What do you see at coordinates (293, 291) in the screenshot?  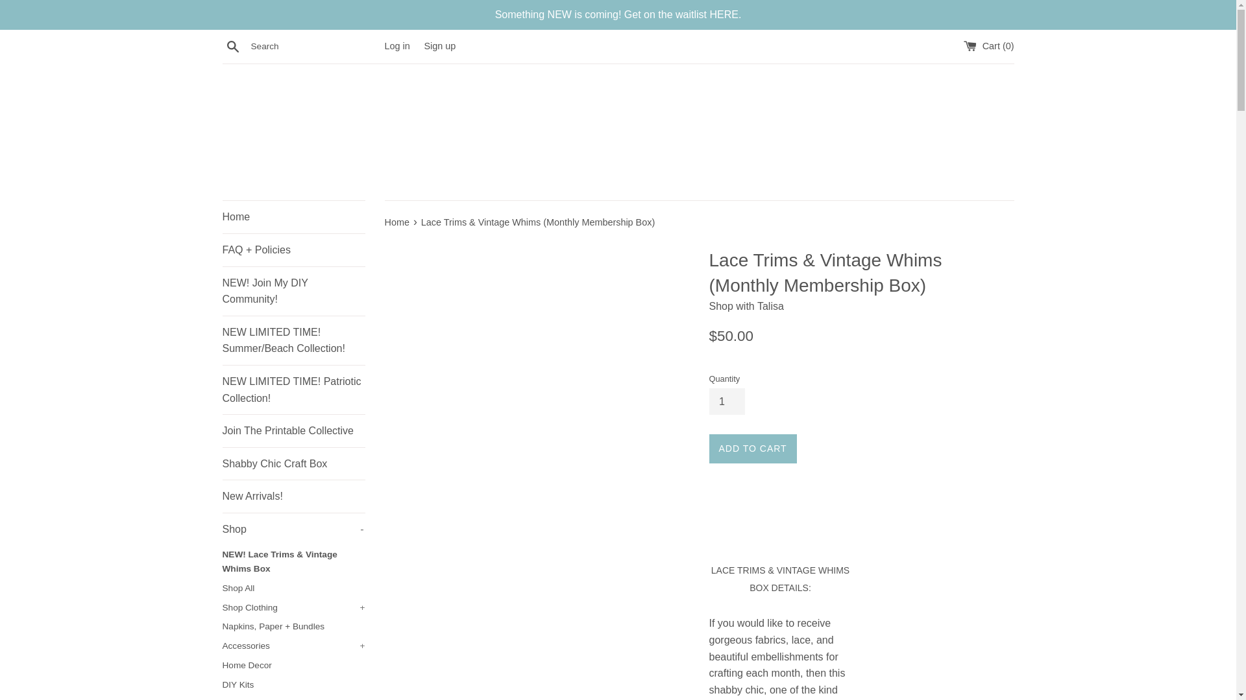 I see `Shop All` at bounding box center [293, 291].